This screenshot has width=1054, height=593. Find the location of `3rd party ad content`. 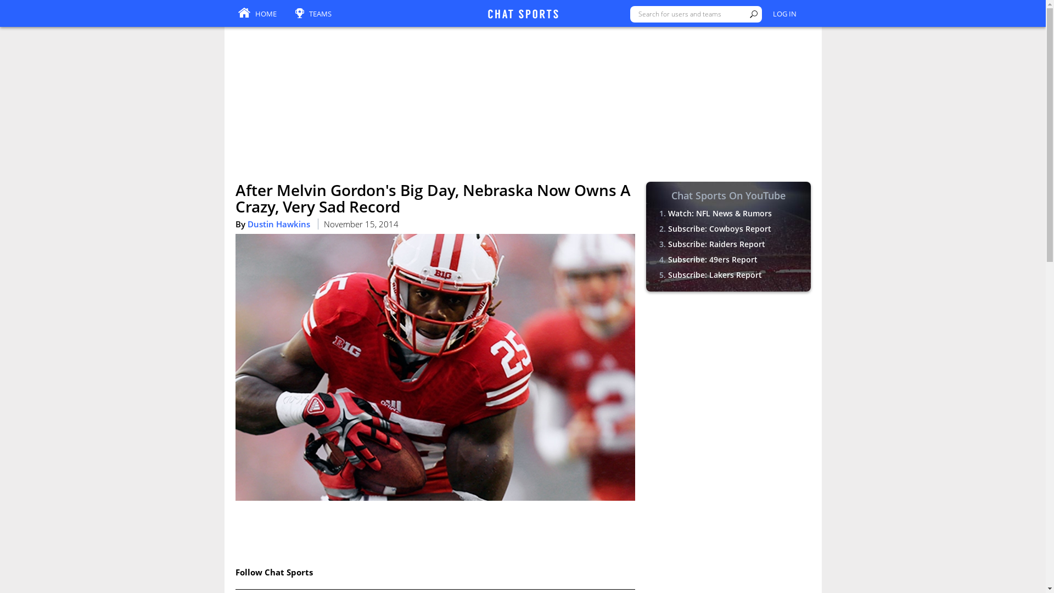

3rd party ad content is located at coordinates (728, 519).